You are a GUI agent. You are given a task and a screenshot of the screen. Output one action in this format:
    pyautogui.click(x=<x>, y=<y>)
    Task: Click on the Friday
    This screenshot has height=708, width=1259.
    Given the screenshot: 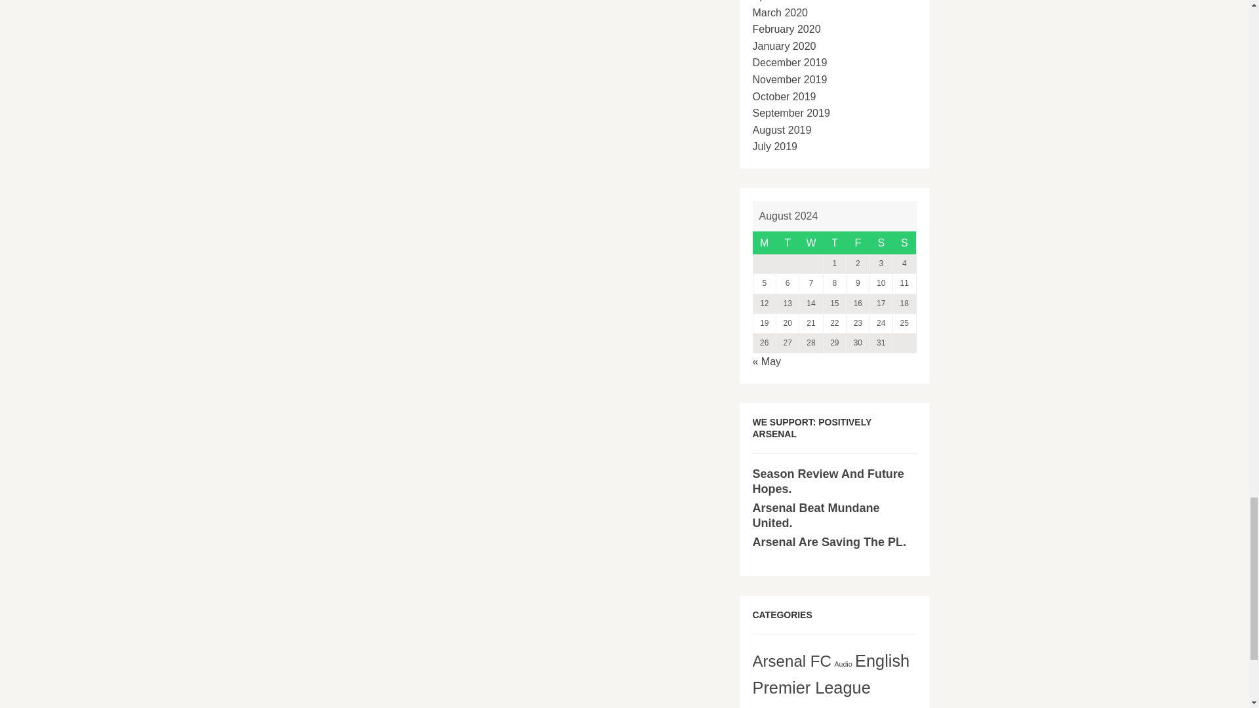 What is the action you would take?
    pyautogui.click(x=858, y=243)
    